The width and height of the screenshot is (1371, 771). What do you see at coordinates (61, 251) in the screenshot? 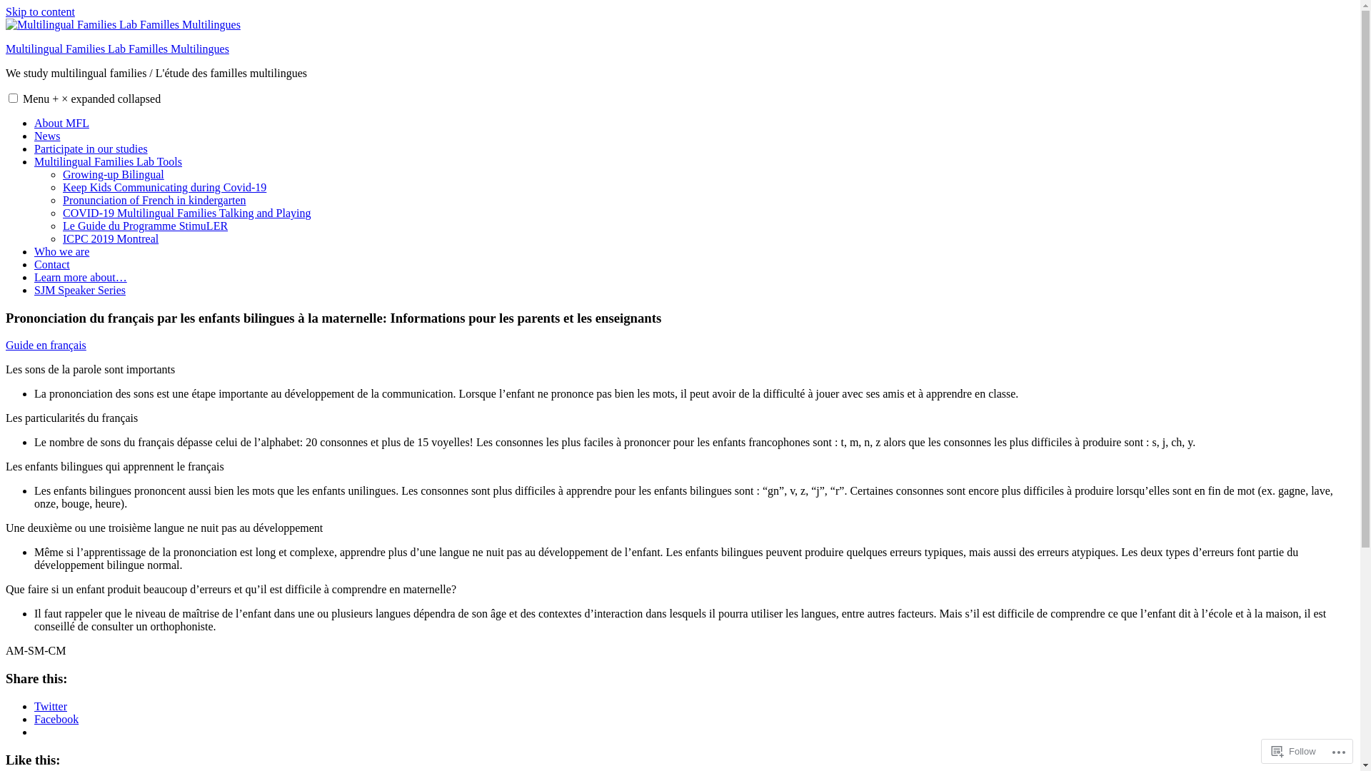
I see `Who we are` at bounding box center [61, 251].